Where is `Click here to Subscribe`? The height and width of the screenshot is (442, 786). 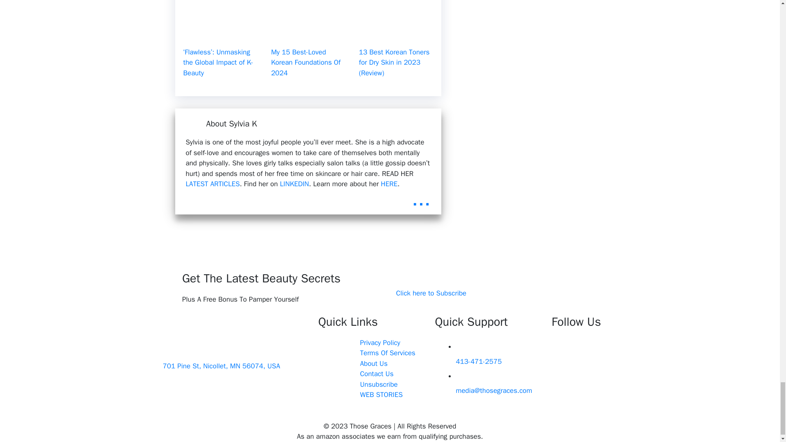 Click here to Subscribe is located at coordinates (431, 293).